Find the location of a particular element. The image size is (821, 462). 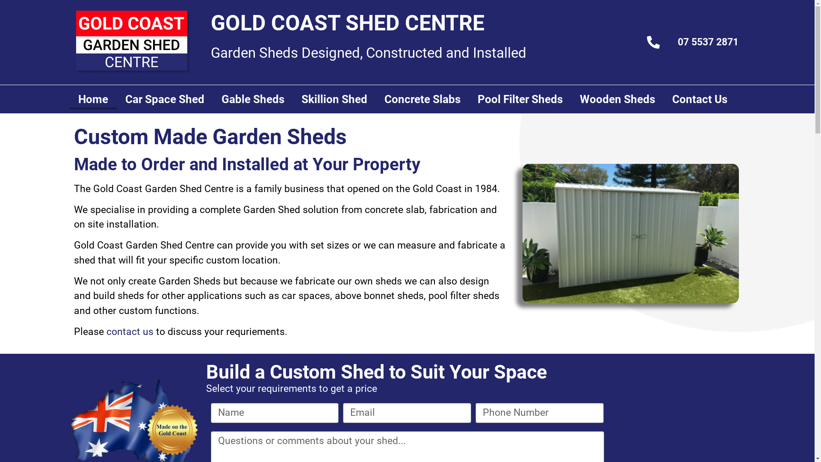

Contact Us is located at coordinates (700, 99).